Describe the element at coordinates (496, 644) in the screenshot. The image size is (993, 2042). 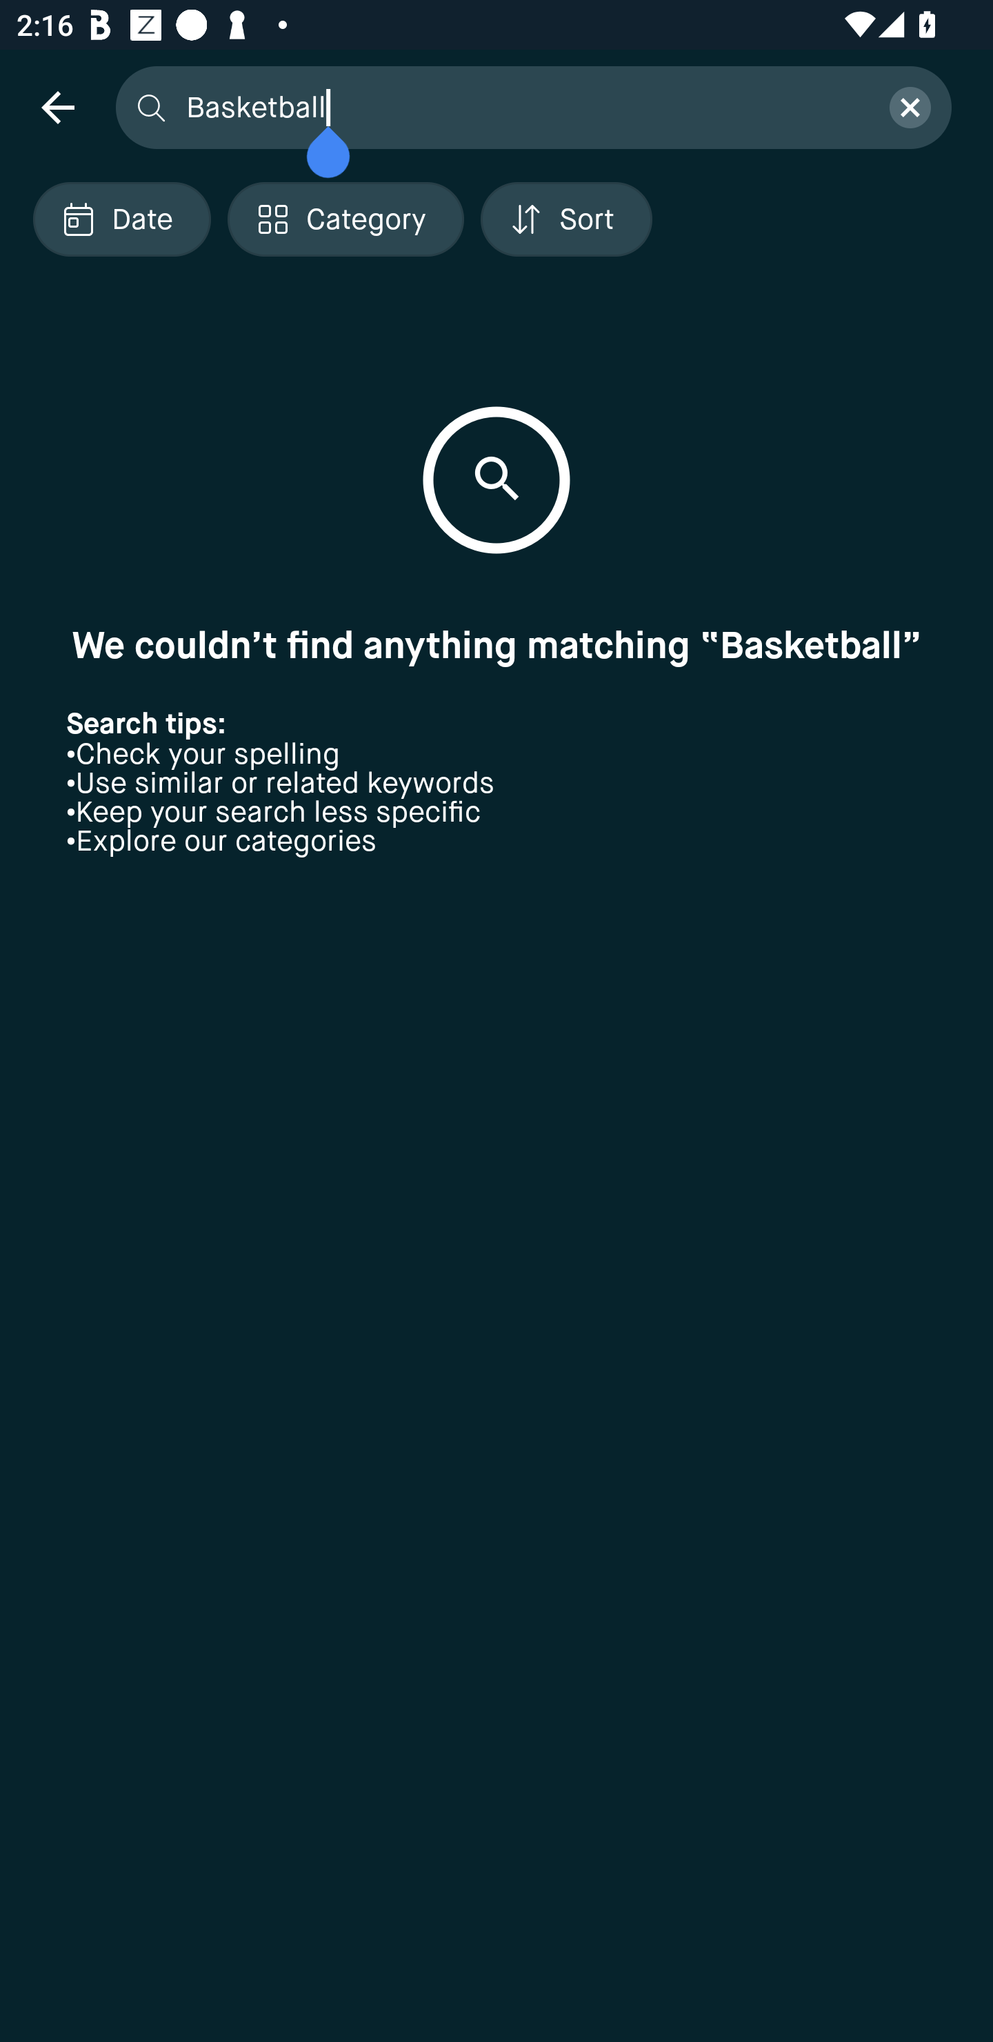
I see `We couldn’t find anything matching “Basketball”` at that location.